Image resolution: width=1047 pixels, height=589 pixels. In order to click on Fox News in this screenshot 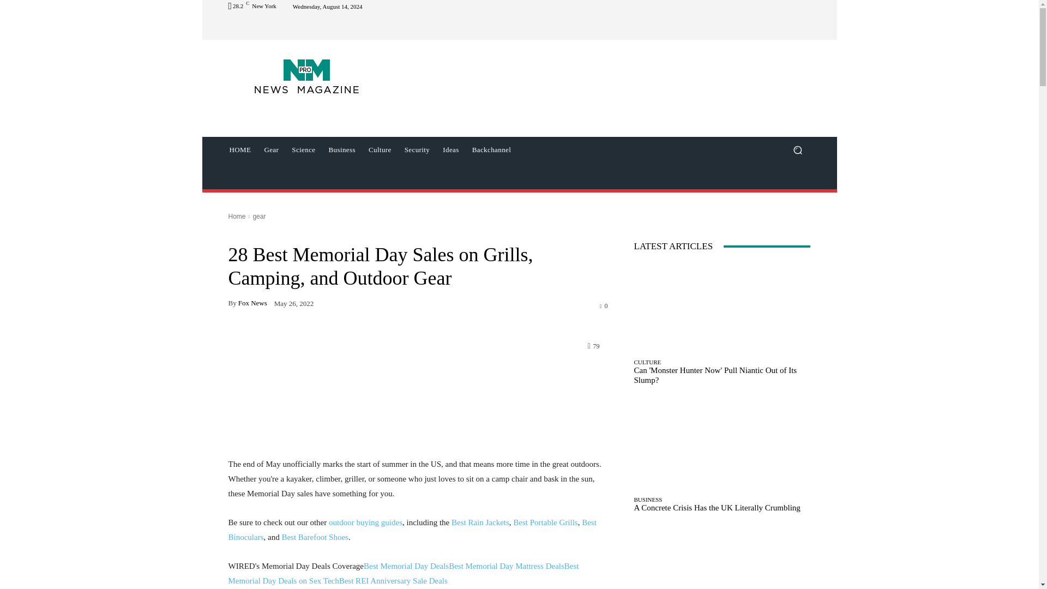, I will do `click(252, 302)`.